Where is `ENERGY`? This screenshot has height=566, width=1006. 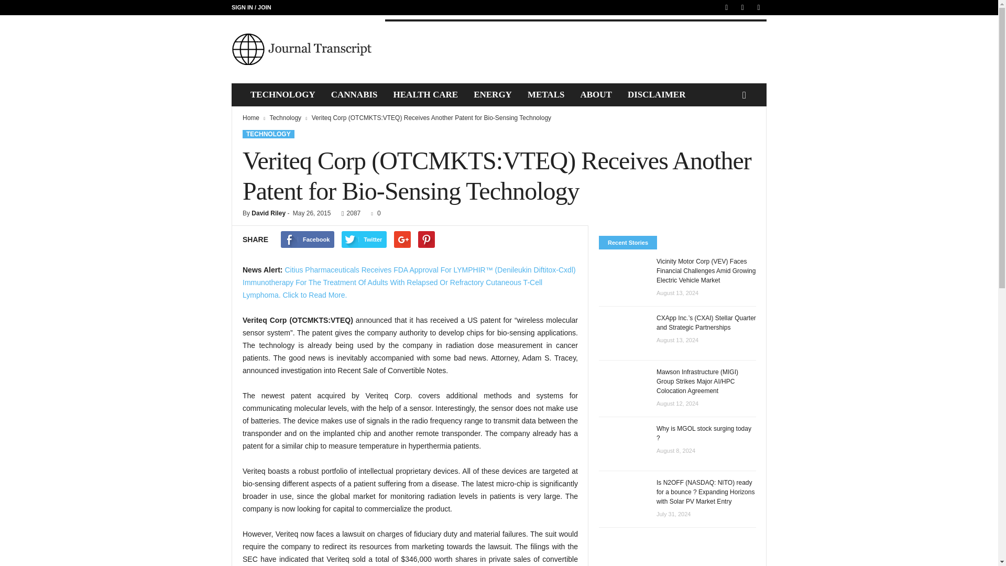
ENERGY is located at coordinates (493, 94).